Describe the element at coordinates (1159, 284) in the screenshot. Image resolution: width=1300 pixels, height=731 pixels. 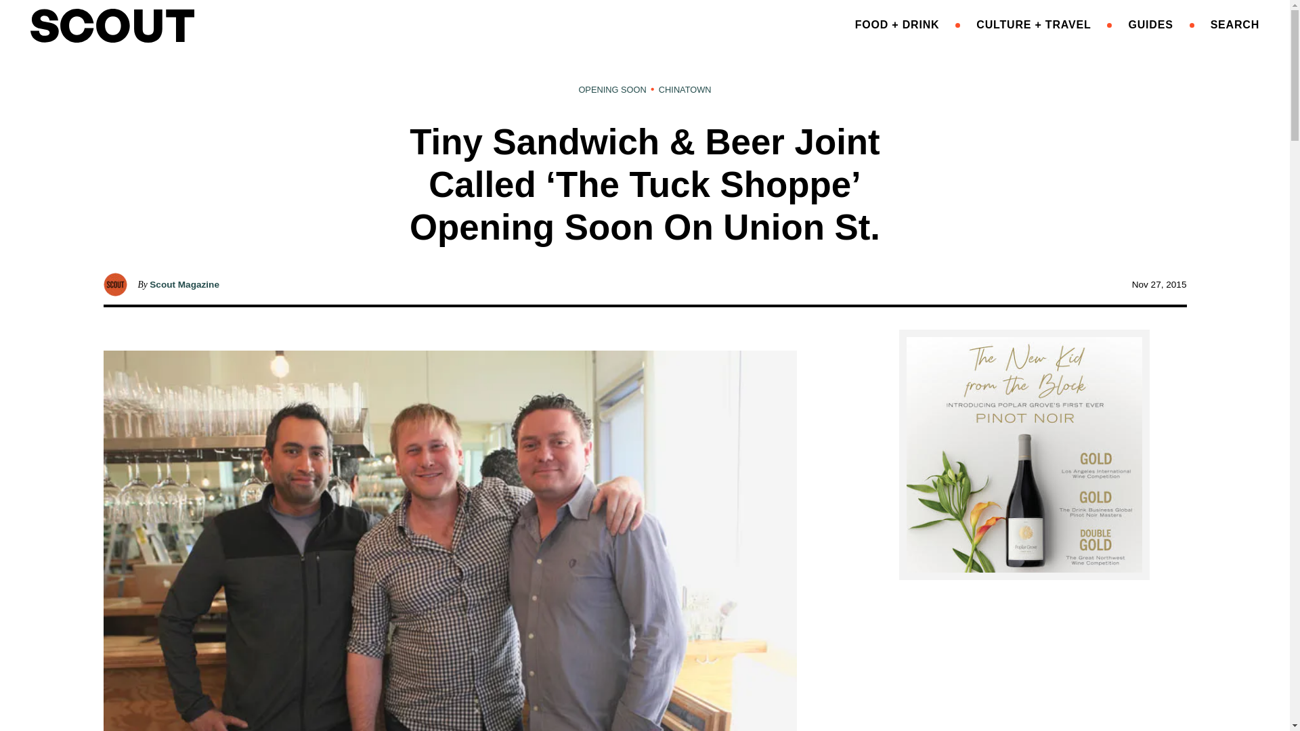
I see `2015-11-27T13:55:41-08:00` at that location.